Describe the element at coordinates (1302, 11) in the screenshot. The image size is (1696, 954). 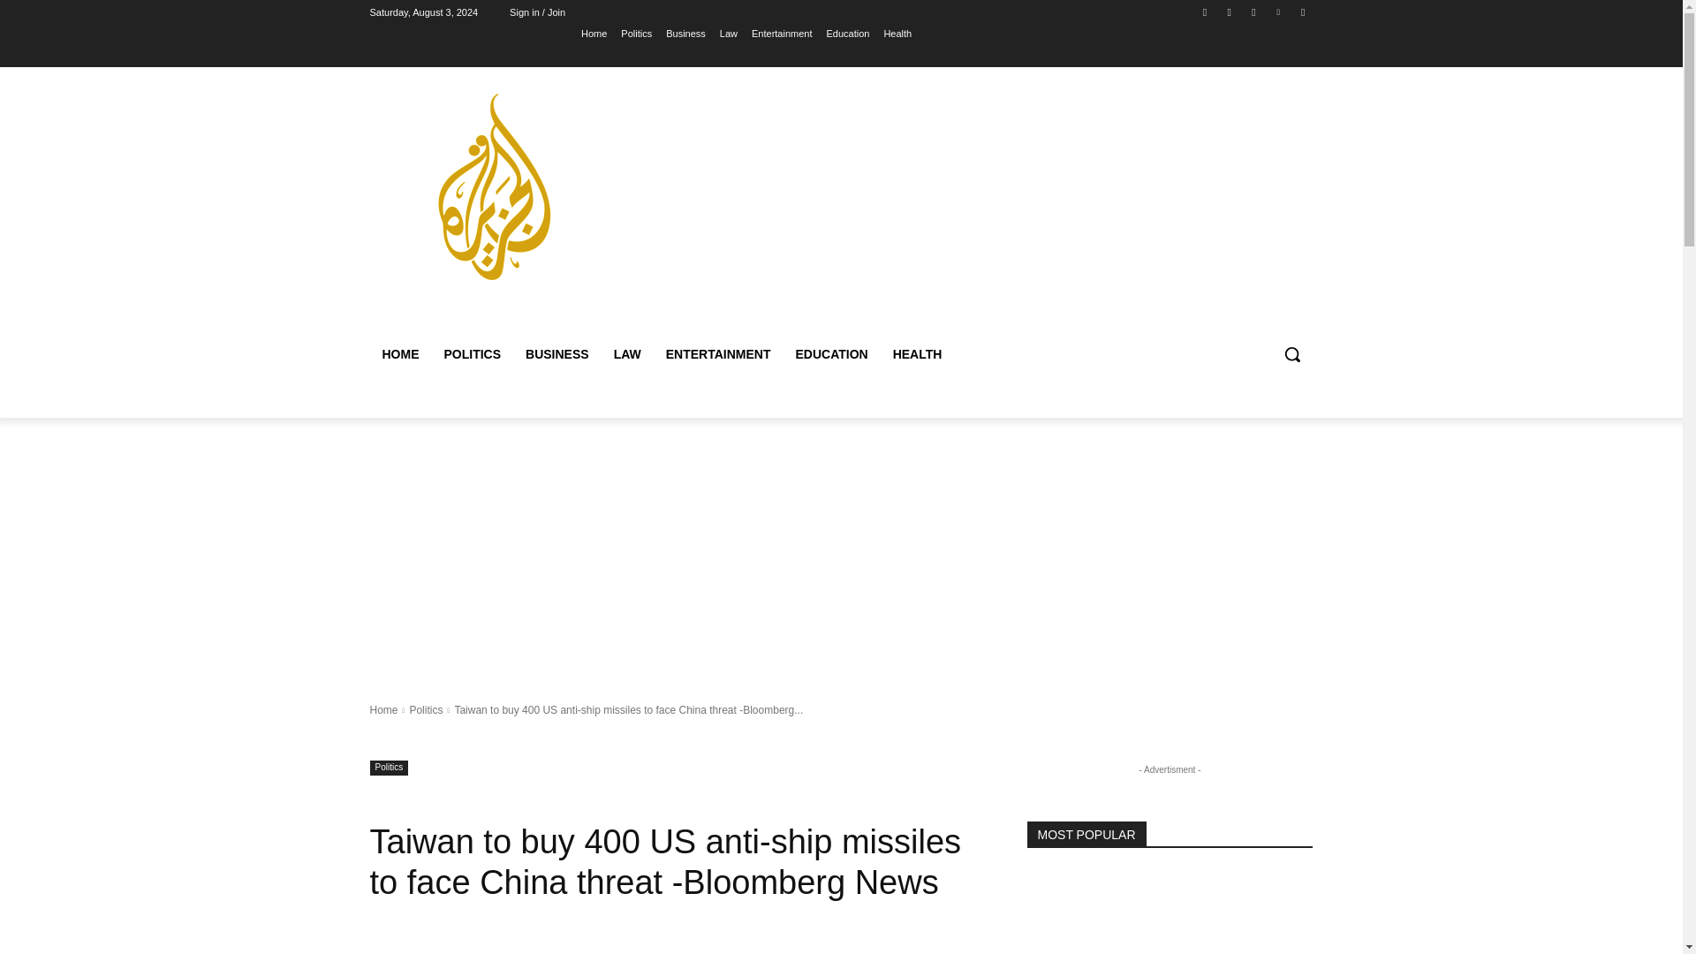
I see `Youtube` at that location.